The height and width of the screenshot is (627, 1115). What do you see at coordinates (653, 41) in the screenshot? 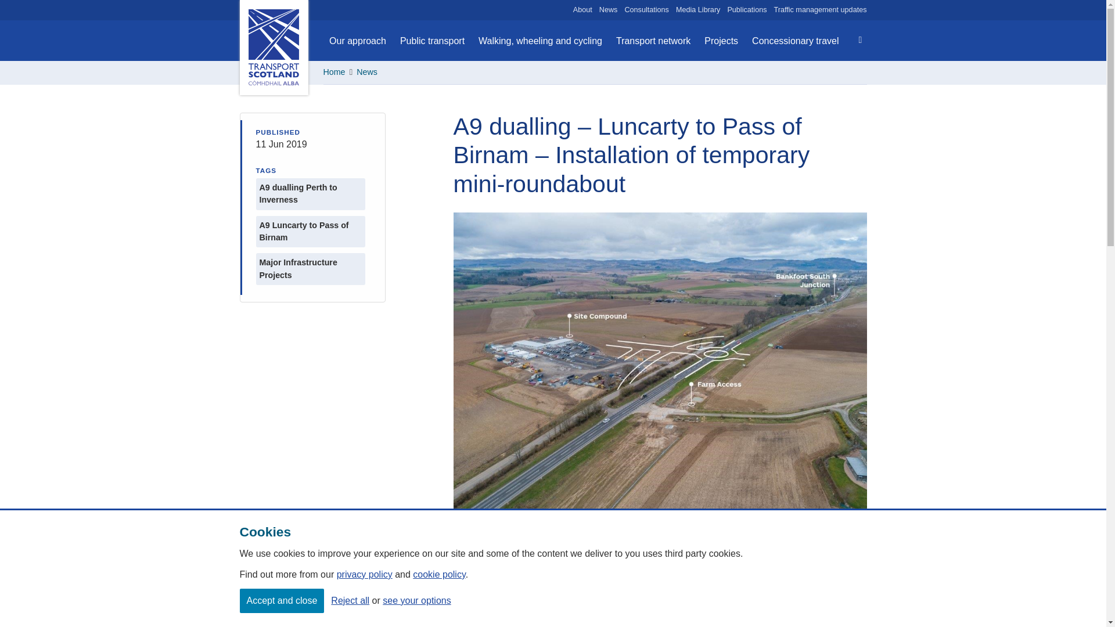
I see `Transport network` at bounding box center [653, 41].